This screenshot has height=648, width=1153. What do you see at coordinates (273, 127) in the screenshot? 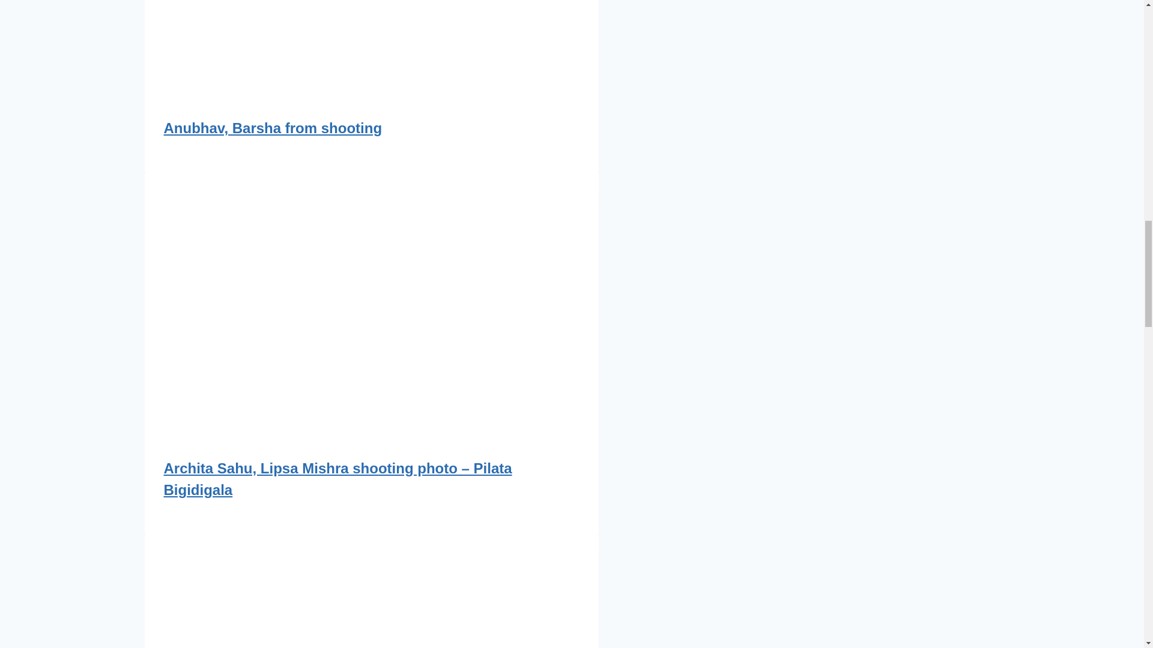
I see `Anubhav, Barsha from shooting` at bounding box center [273, 127].